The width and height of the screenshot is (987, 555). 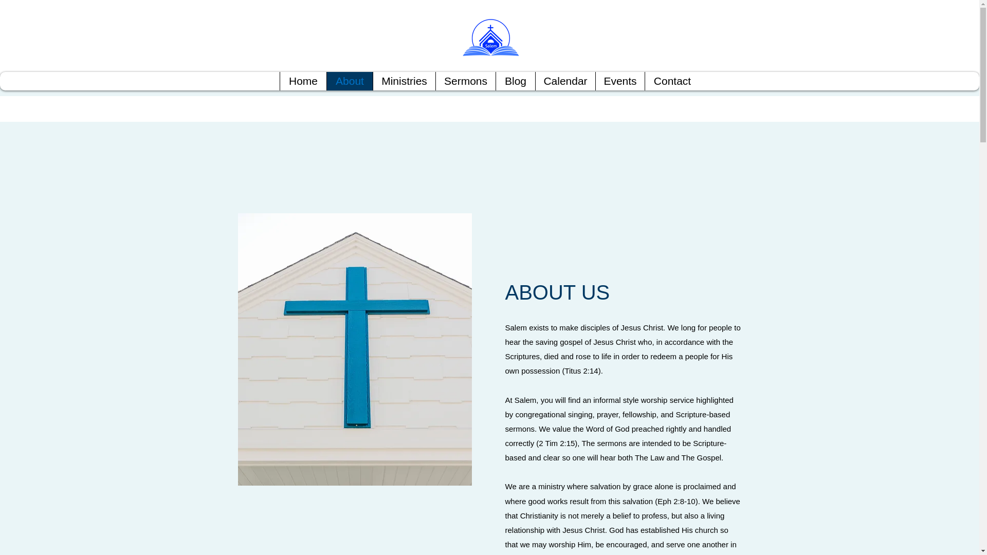 What do you see at coordinates (404, 81) in the screenshot?
I see `Ministries` at bounding box center [404, 81].